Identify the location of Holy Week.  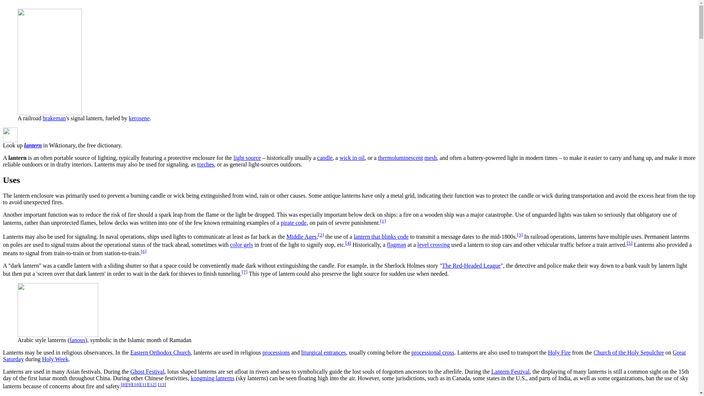
(55, 359).